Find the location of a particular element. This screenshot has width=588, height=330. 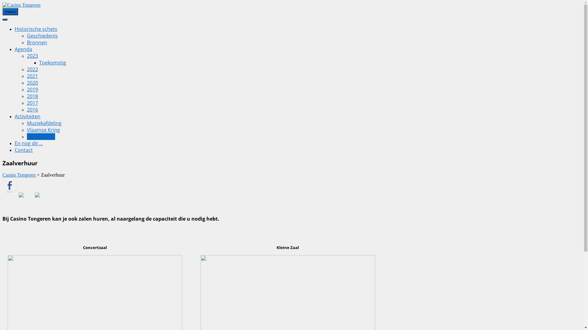

Contact is located at coordinates (24, 150).